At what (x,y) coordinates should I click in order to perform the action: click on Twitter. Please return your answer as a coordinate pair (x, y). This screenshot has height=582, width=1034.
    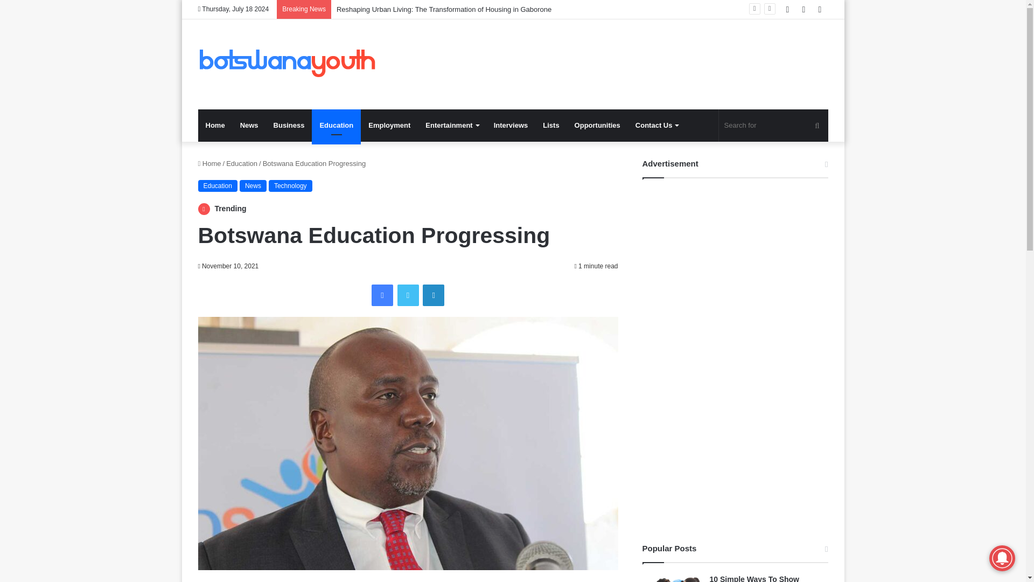
    Looking at the image, I should click on (408, 295).